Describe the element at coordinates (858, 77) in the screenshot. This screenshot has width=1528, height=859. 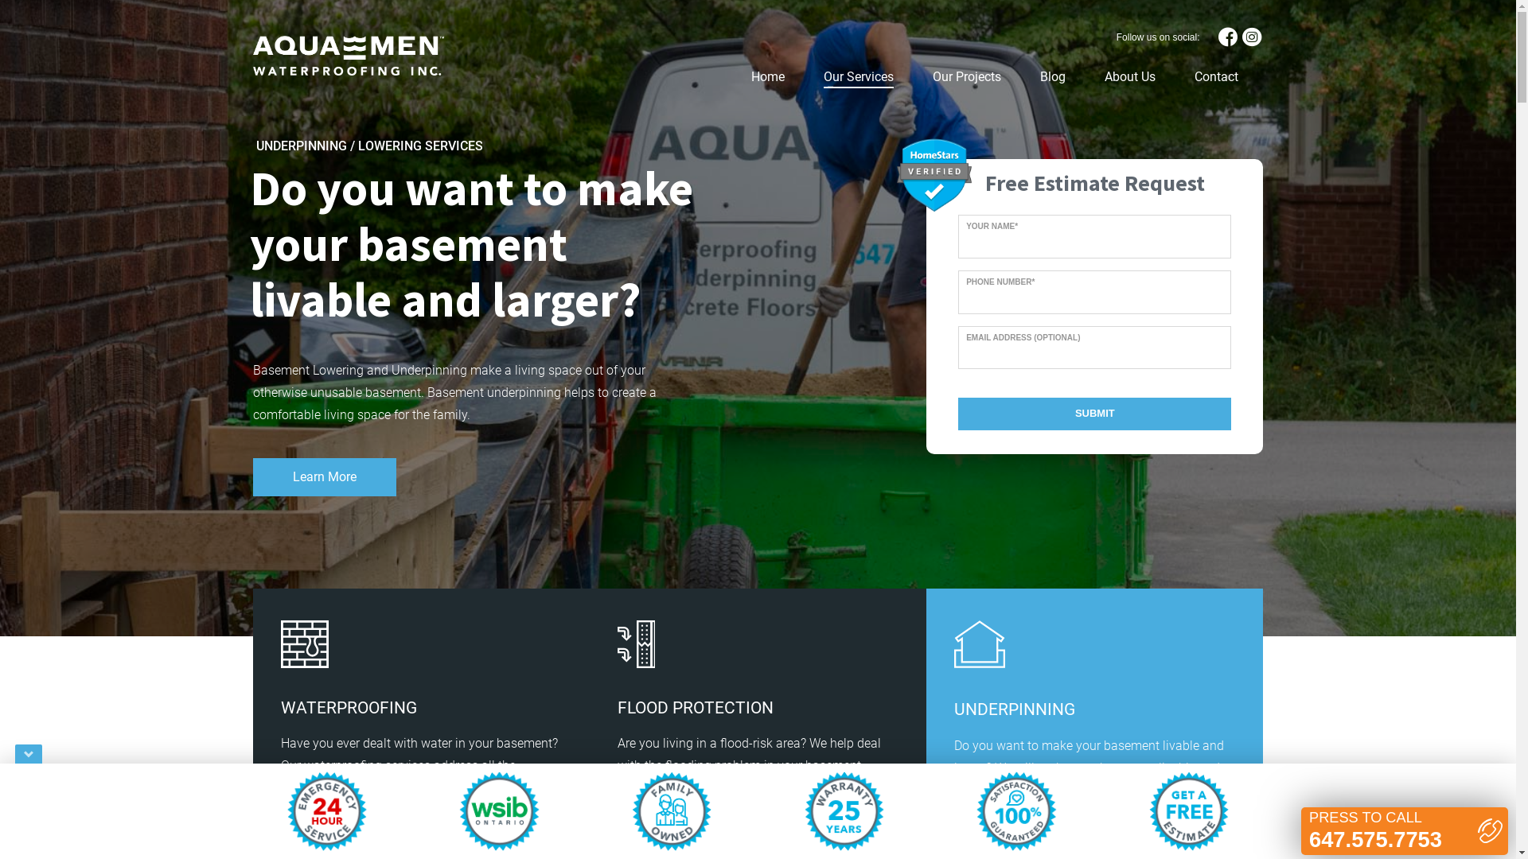
I see `Our Services` at that location.